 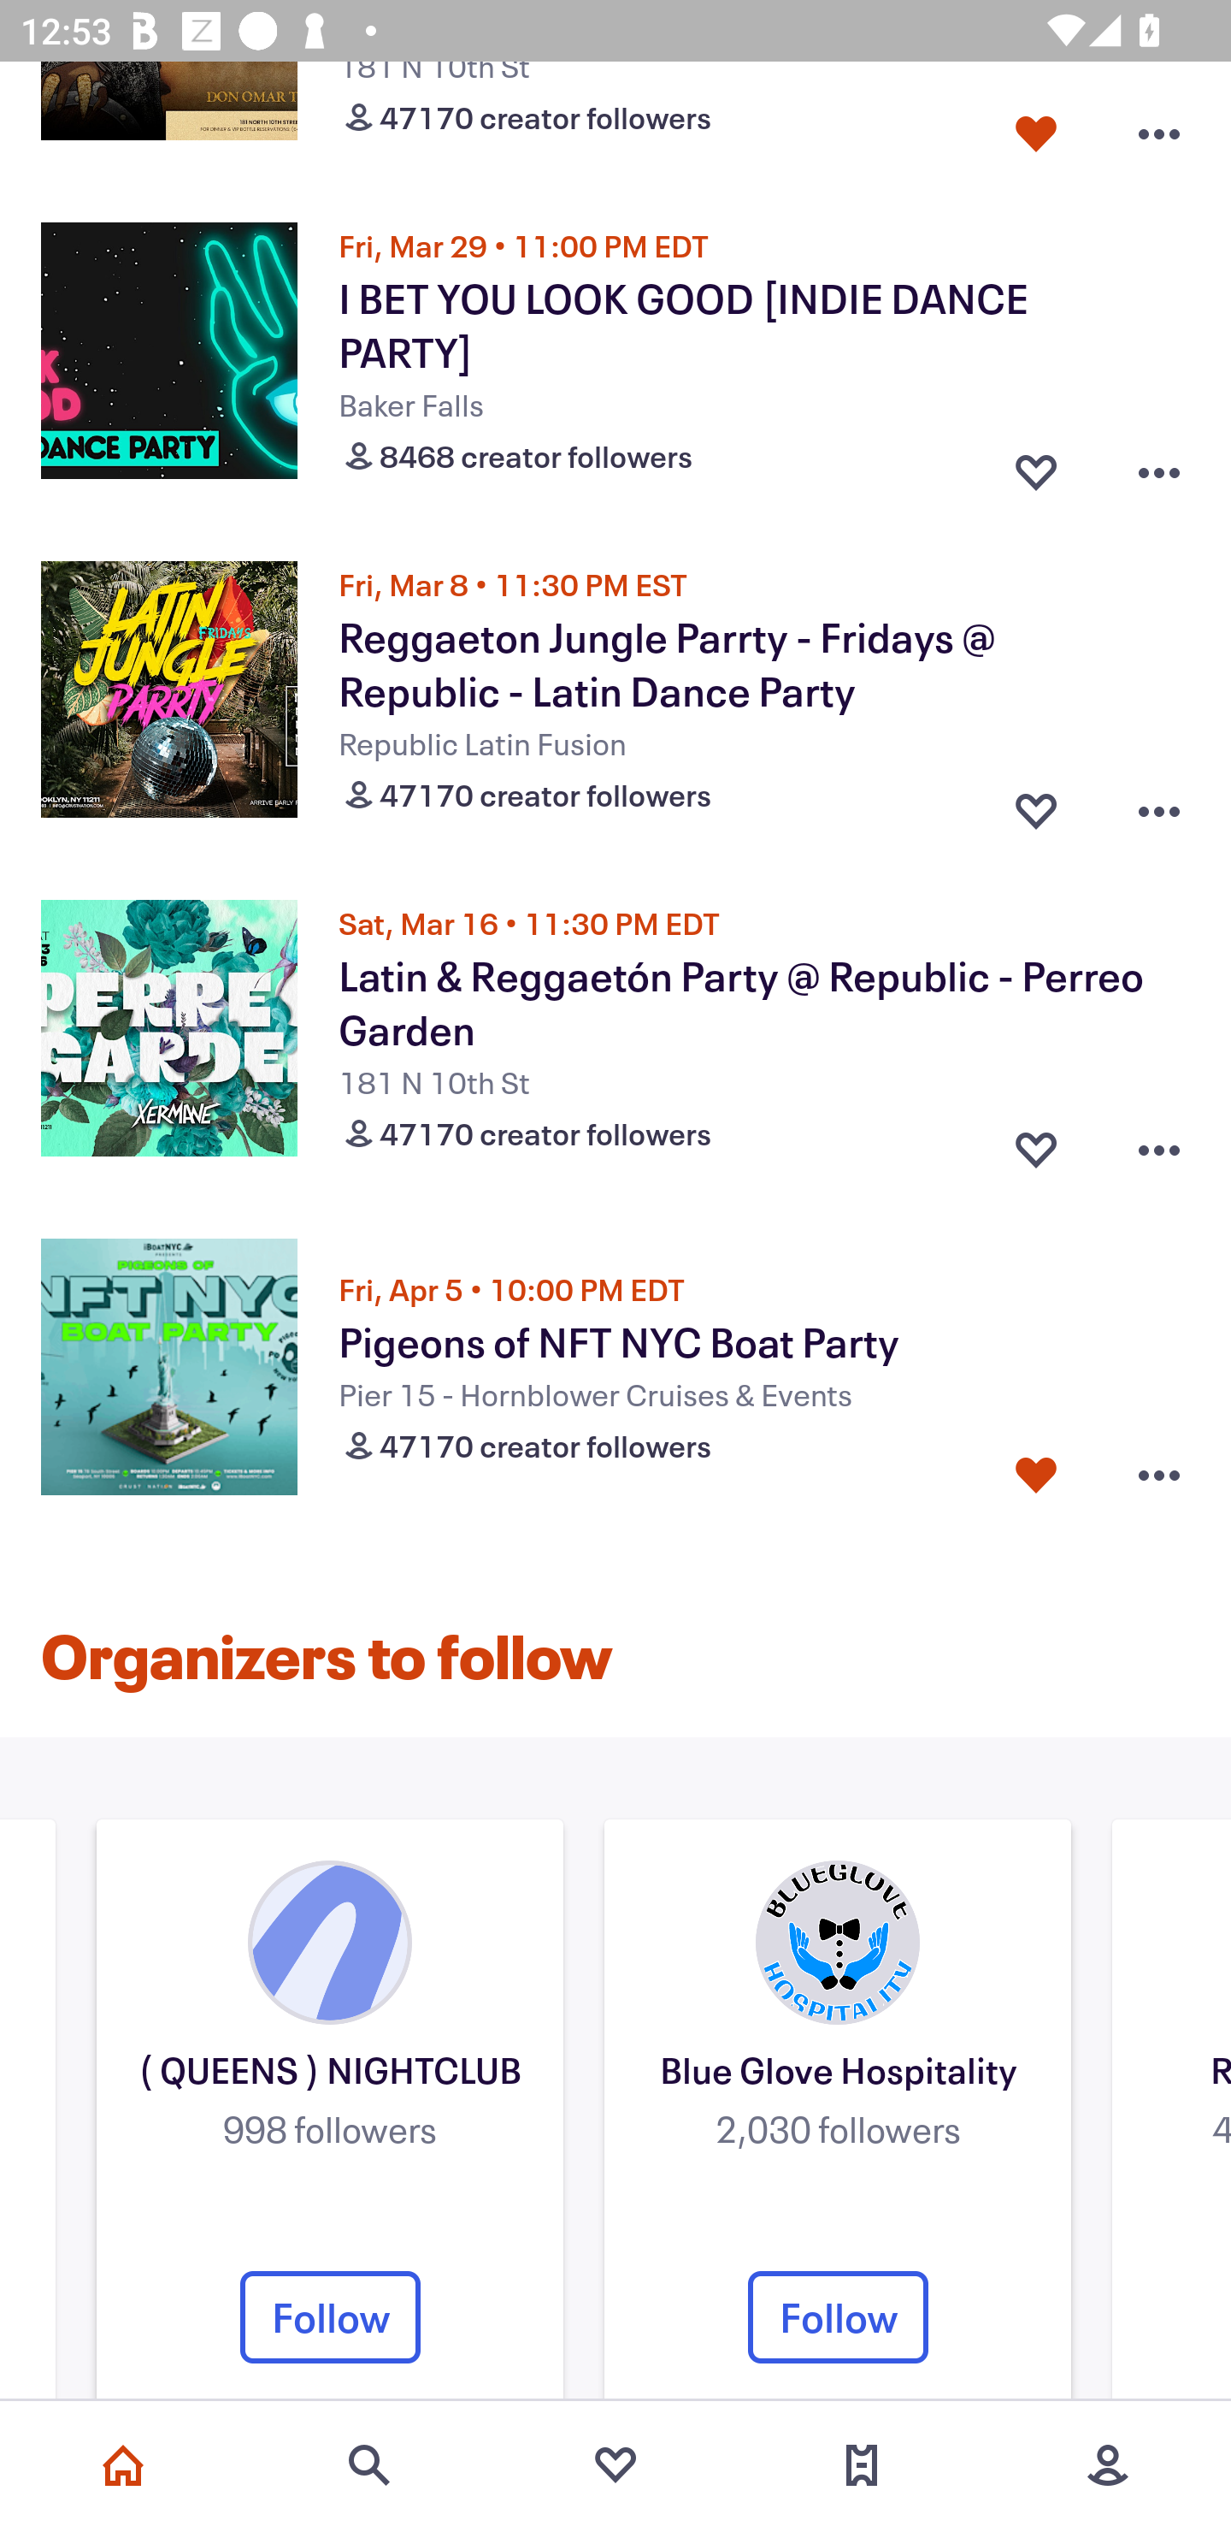 I want to click on Tickets, so click(x=862, y=2465).